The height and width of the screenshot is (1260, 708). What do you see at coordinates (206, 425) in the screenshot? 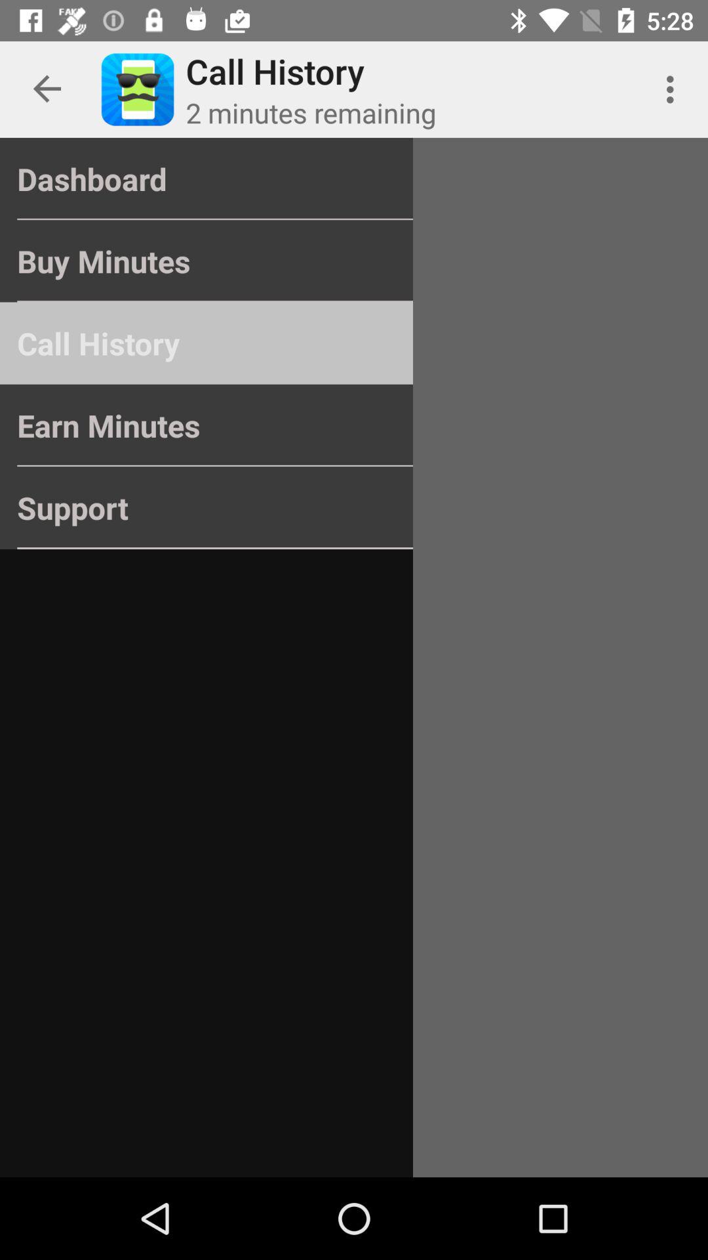
I see `flip until earn minutes icon` at bounding box center [206, 425].